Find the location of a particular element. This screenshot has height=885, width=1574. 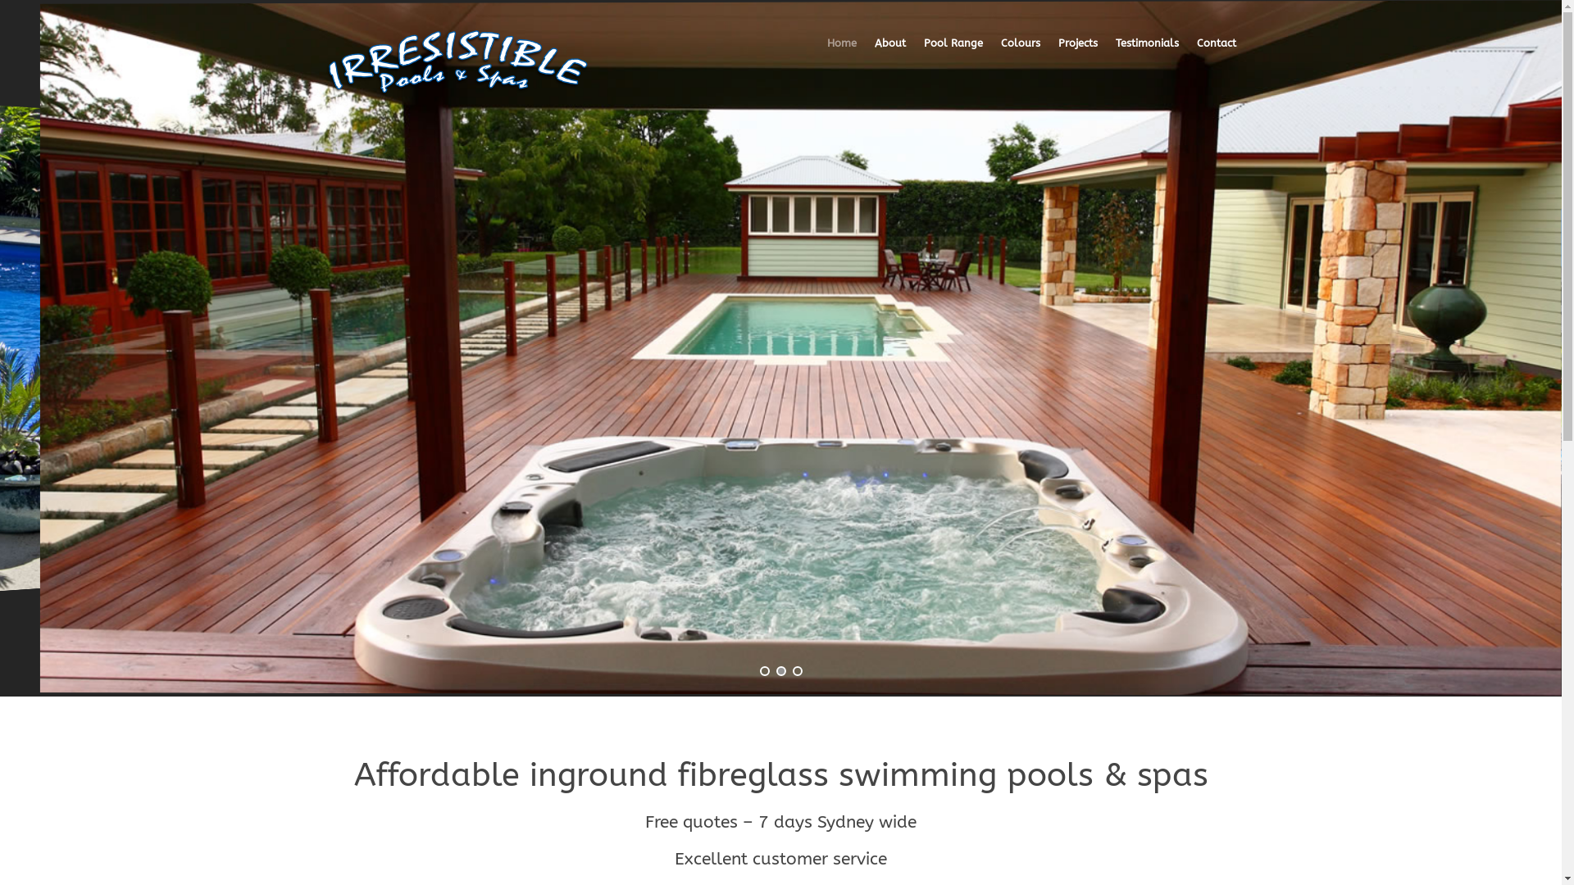

Testimonials is located at coordinates (1138, 56).